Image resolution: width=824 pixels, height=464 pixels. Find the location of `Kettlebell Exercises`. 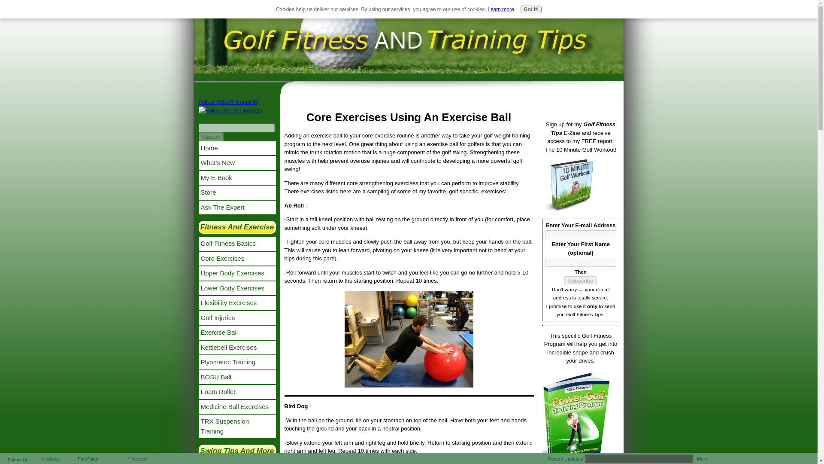

Kettlebell Exercises is located at coordinates (237, 347).